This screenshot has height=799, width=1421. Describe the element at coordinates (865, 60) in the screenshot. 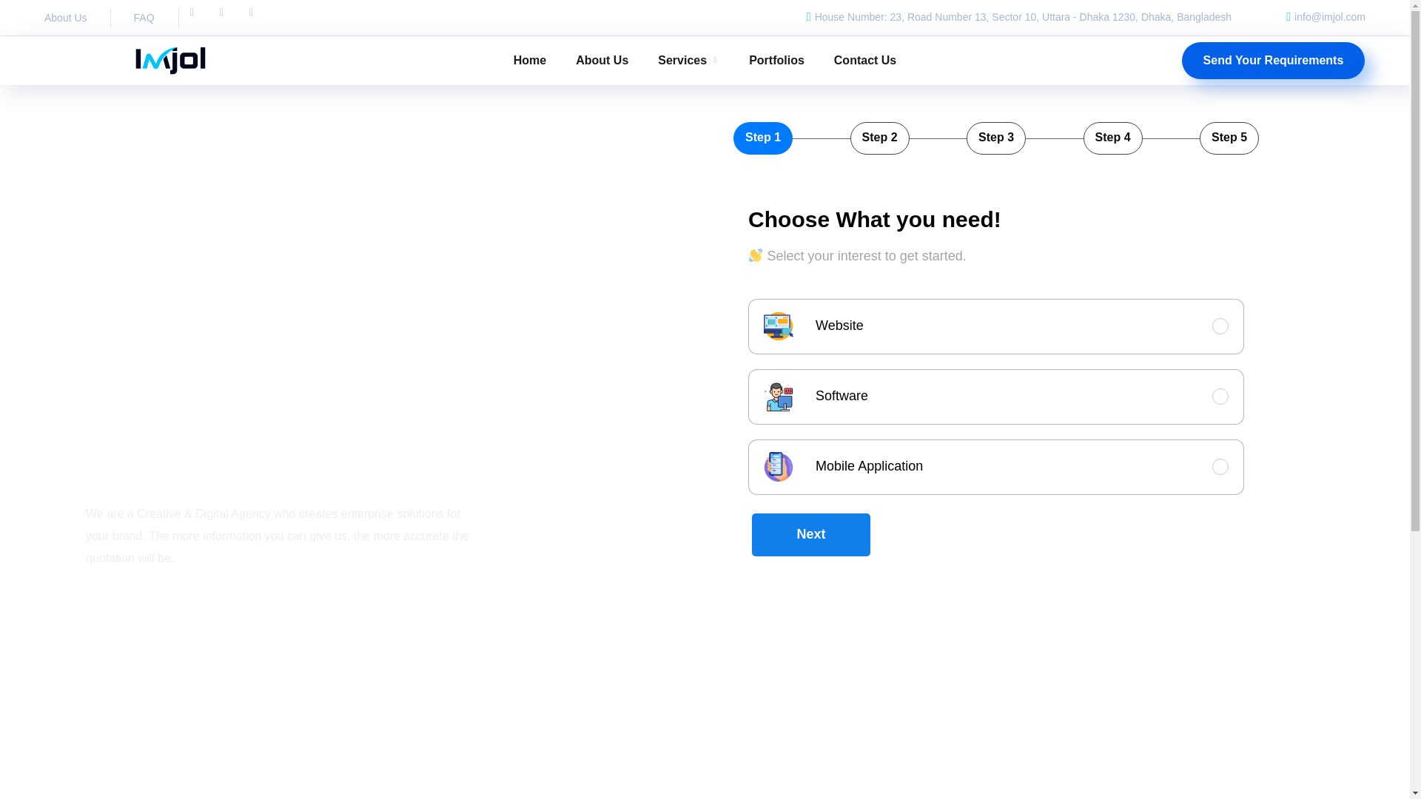

I see `Contact Us` at that location.